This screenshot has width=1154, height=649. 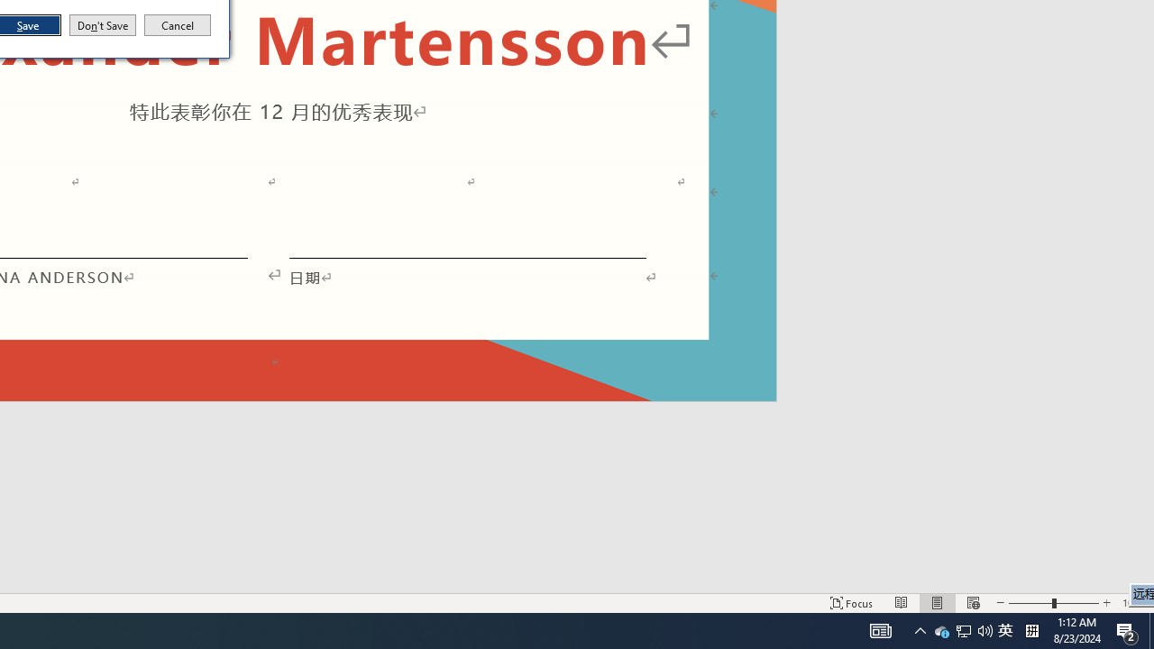 What do you see at coordinates (941, 631) in the screenshot?
I see `Tray Input Indicator - Chinese (Simplified, China)` at bounding box center [941, 631].